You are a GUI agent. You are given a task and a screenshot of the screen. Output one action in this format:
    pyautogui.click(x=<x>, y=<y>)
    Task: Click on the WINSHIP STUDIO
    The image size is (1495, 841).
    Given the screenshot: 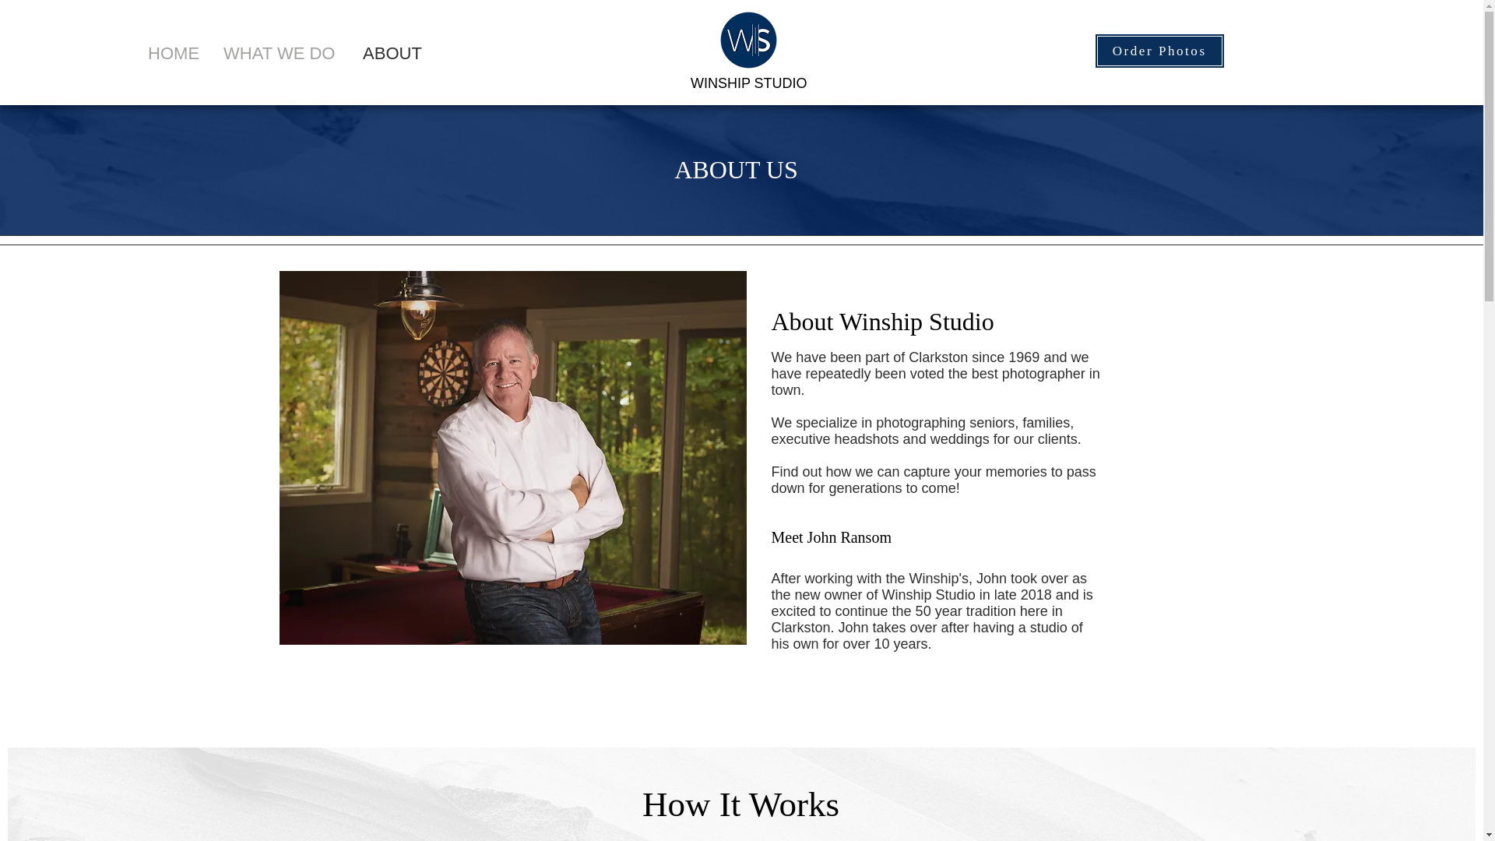 What is the action you would take?
    pyautogui.click(x=749, y=83)
    